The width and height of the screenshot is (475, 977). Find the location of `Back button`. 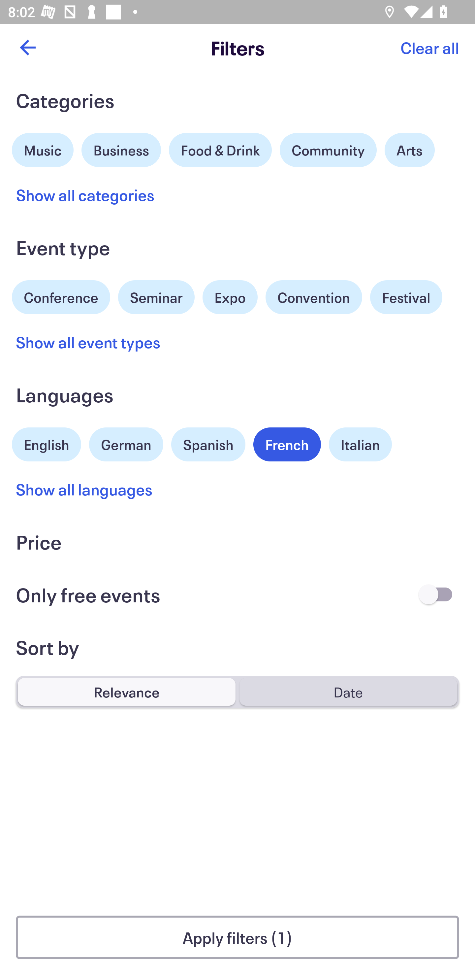

Back button is located at coordinates (27, 48).